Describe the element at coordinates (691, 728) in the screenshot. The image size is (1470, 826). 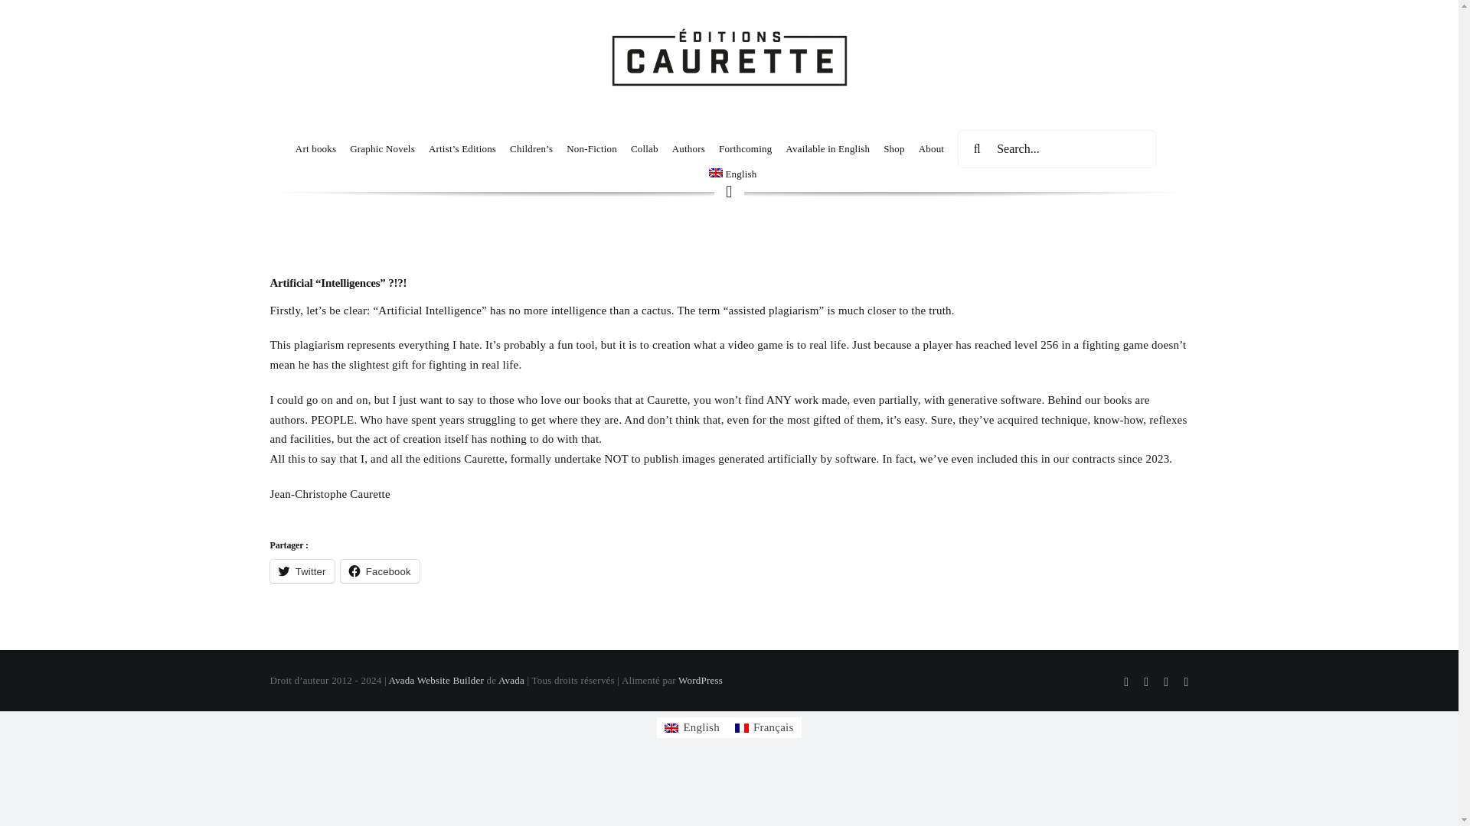
I see `English` at that location.